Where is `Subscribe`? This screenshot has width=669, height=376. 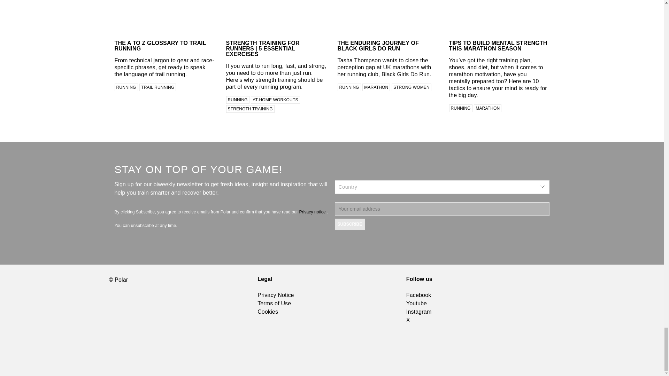
Subscribe is located at coordinates (349, 224).